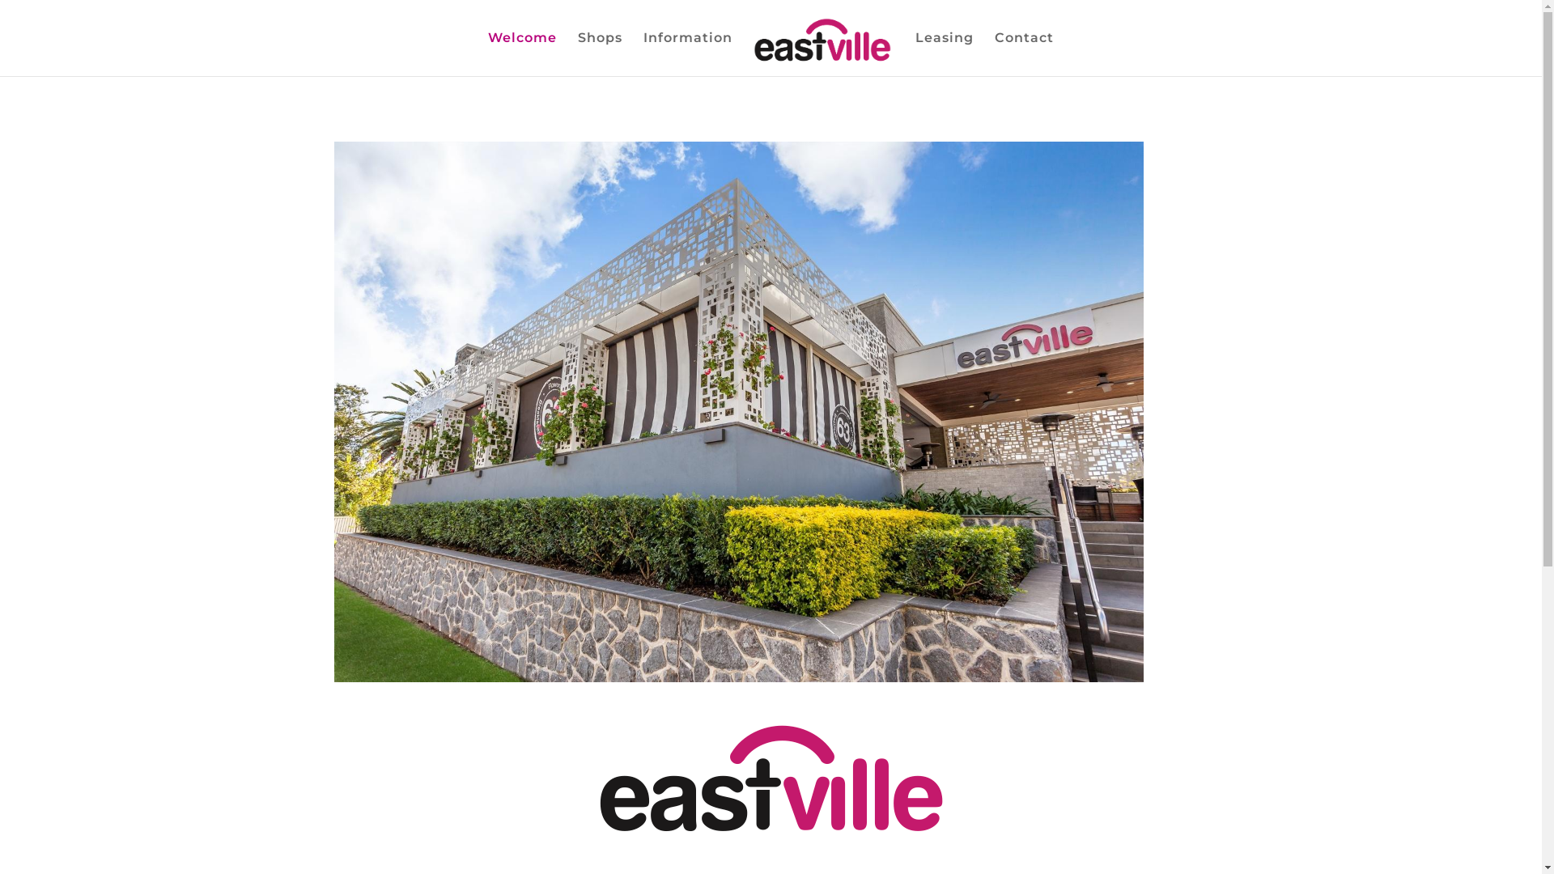 This screenshot has height=874, width=1554. Describe the element at coordinates (1025, 54) in the screenshot. I see `Contact` at that location.